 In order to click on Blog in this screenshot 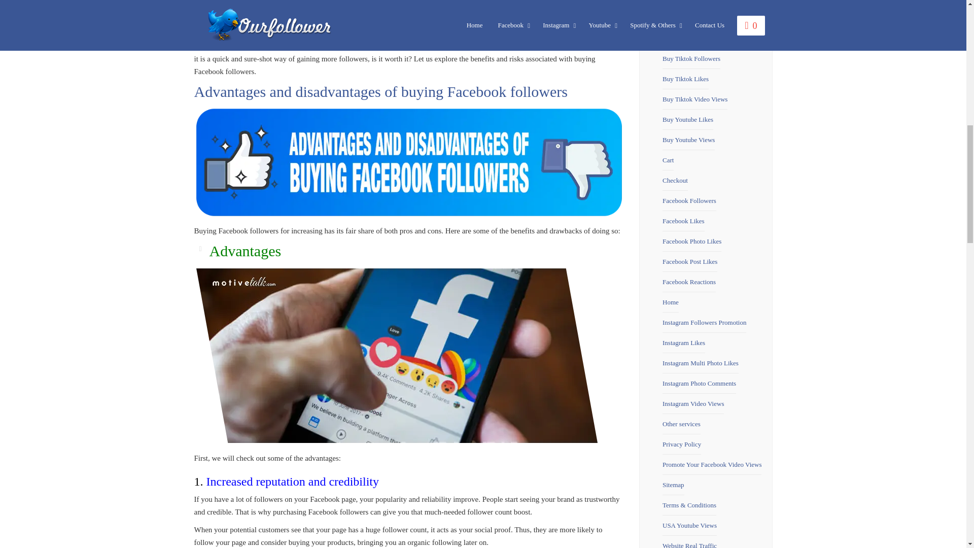, I will do `click(669, 4)`.